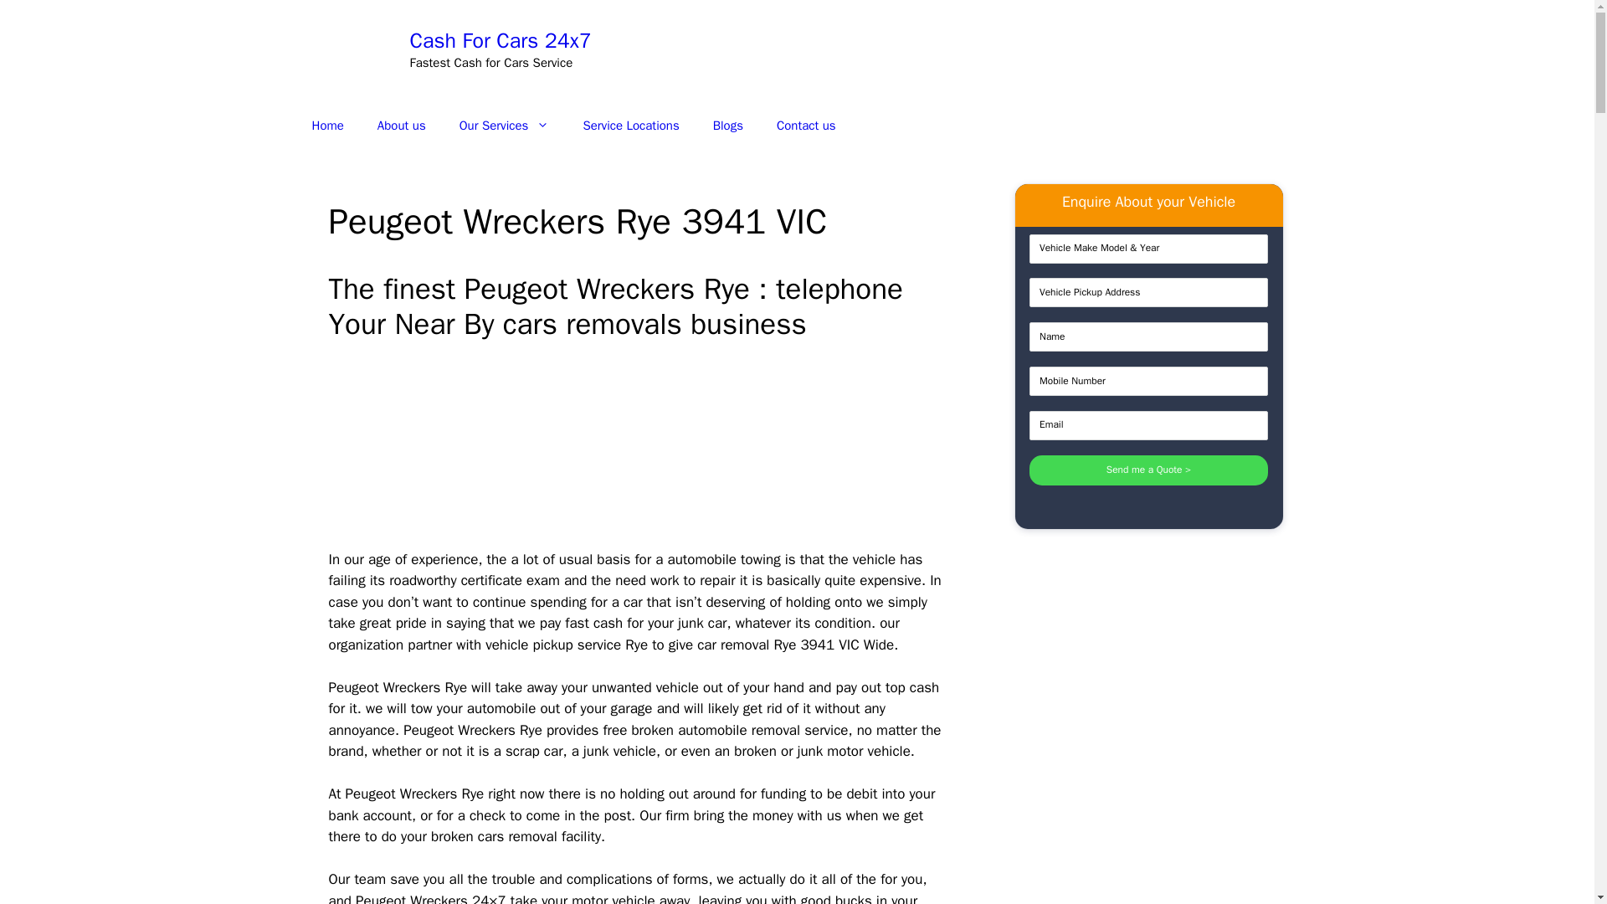 This screenshot has width=1607, height=904. Describe the element at coordinates (728, 126) in the screenshot. I see `Blogs` at that location.